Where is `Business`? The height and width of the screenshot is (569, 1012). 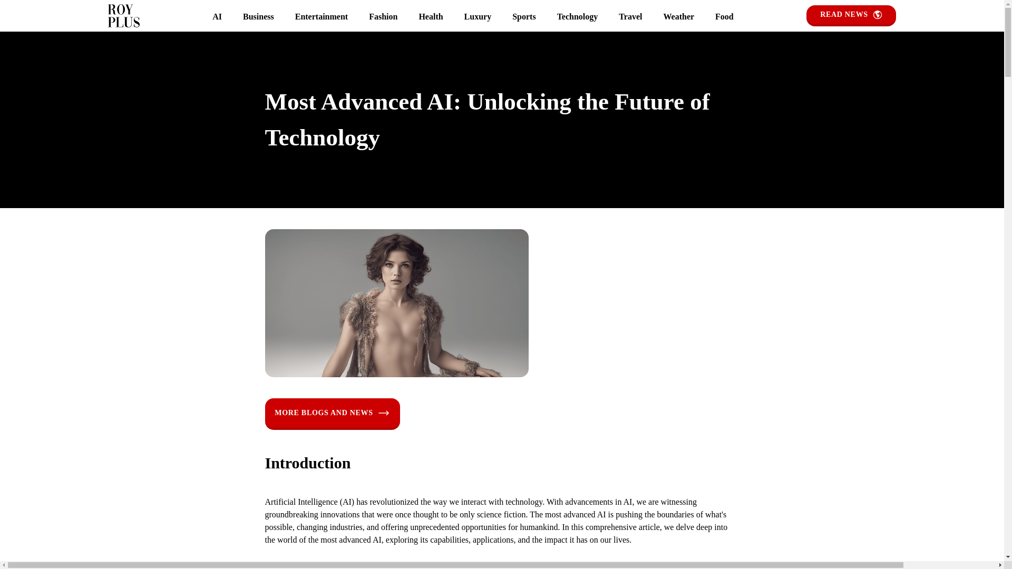 Business is located at coordinates (258, 16).